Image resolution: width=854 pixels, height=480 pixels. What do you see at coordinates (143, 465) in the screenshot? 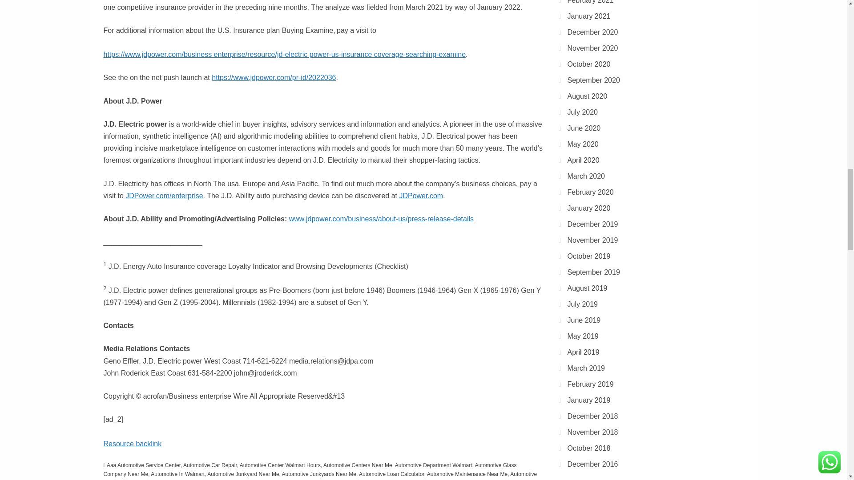
I see `Aaa Automotive Service Center` at bounding box center [143, 465].